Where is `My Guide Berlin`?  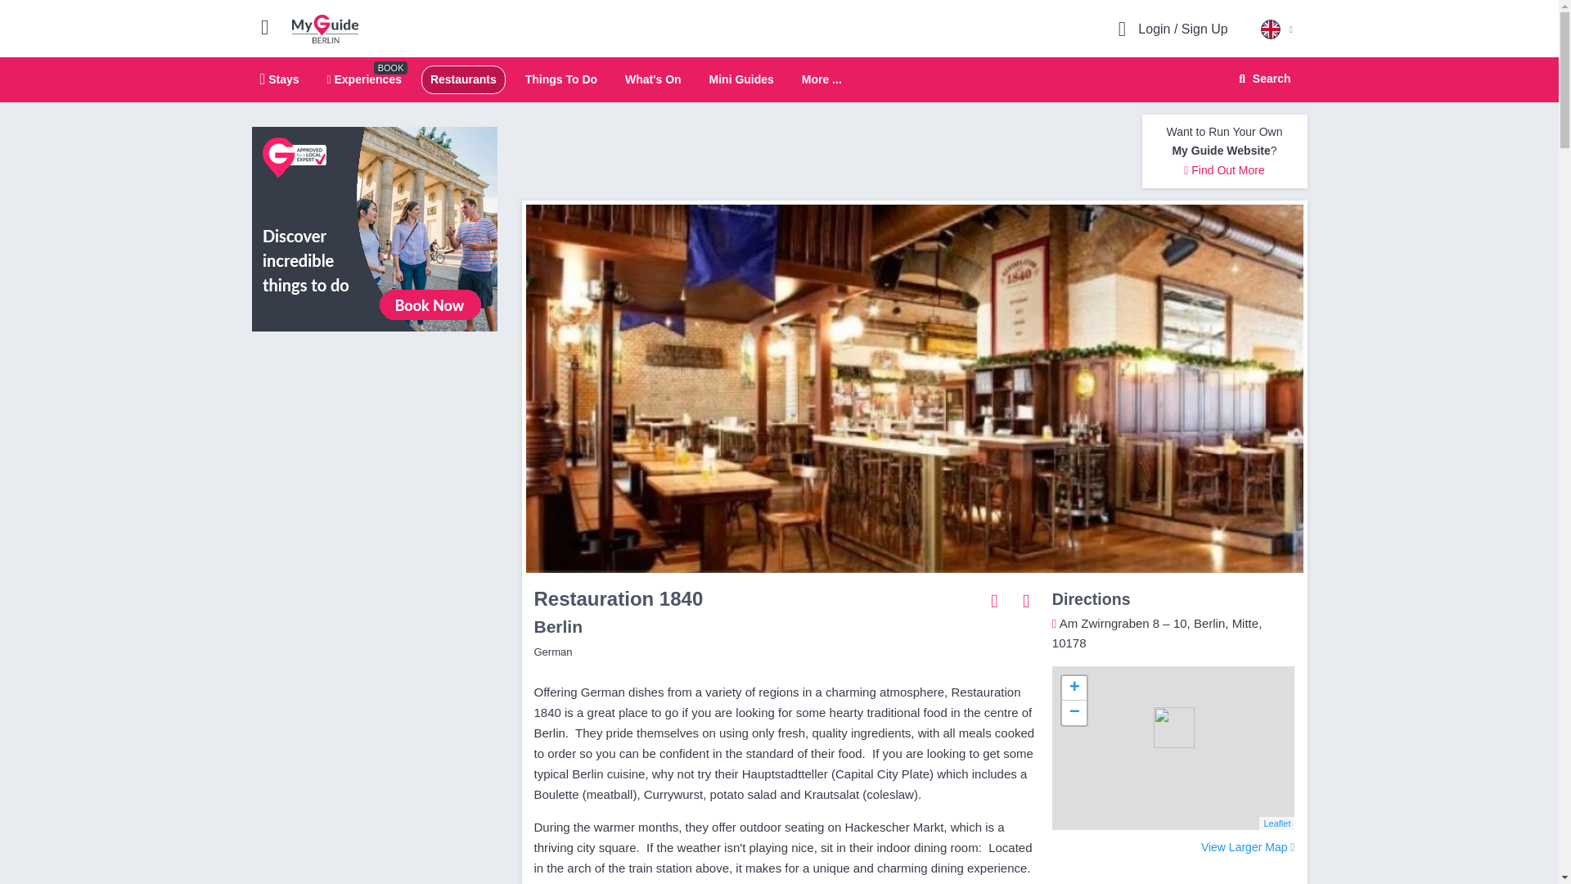
My Guide Berlin is located at coordinates (325, 28).